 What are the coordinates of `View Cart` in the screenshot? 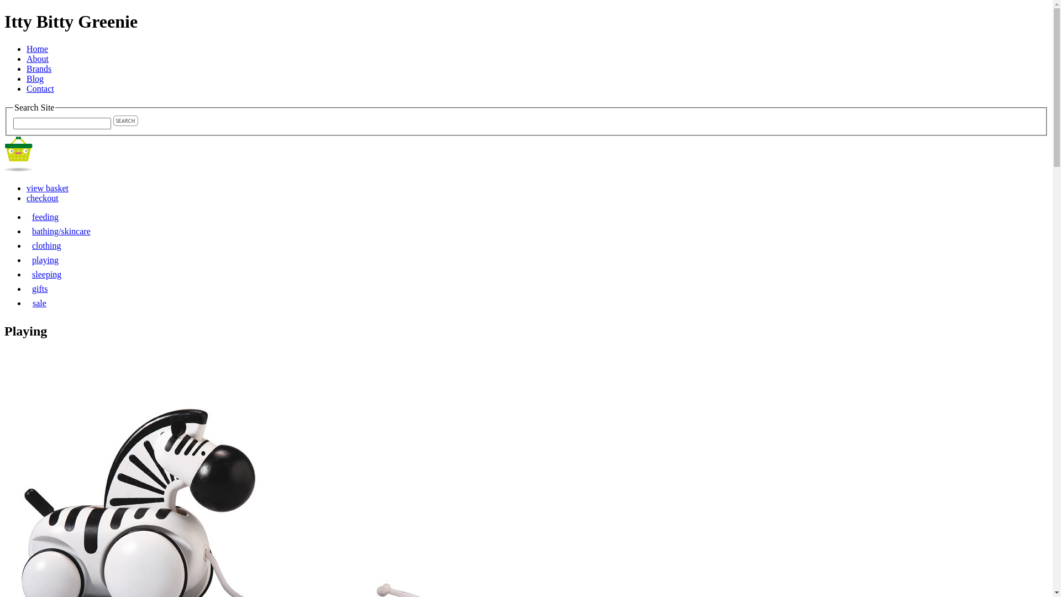 It's located at (19, 169).